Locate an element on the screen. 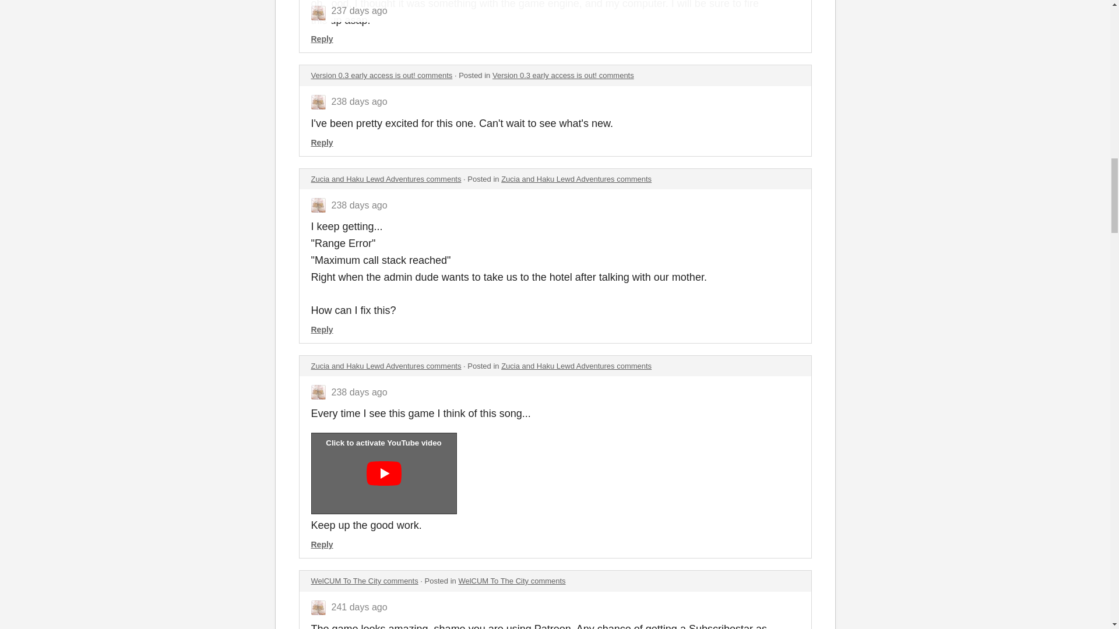 This screenshot has width=1119, height=629. 2023-12-09 07:49:47 is located at coordinates (359, 392).